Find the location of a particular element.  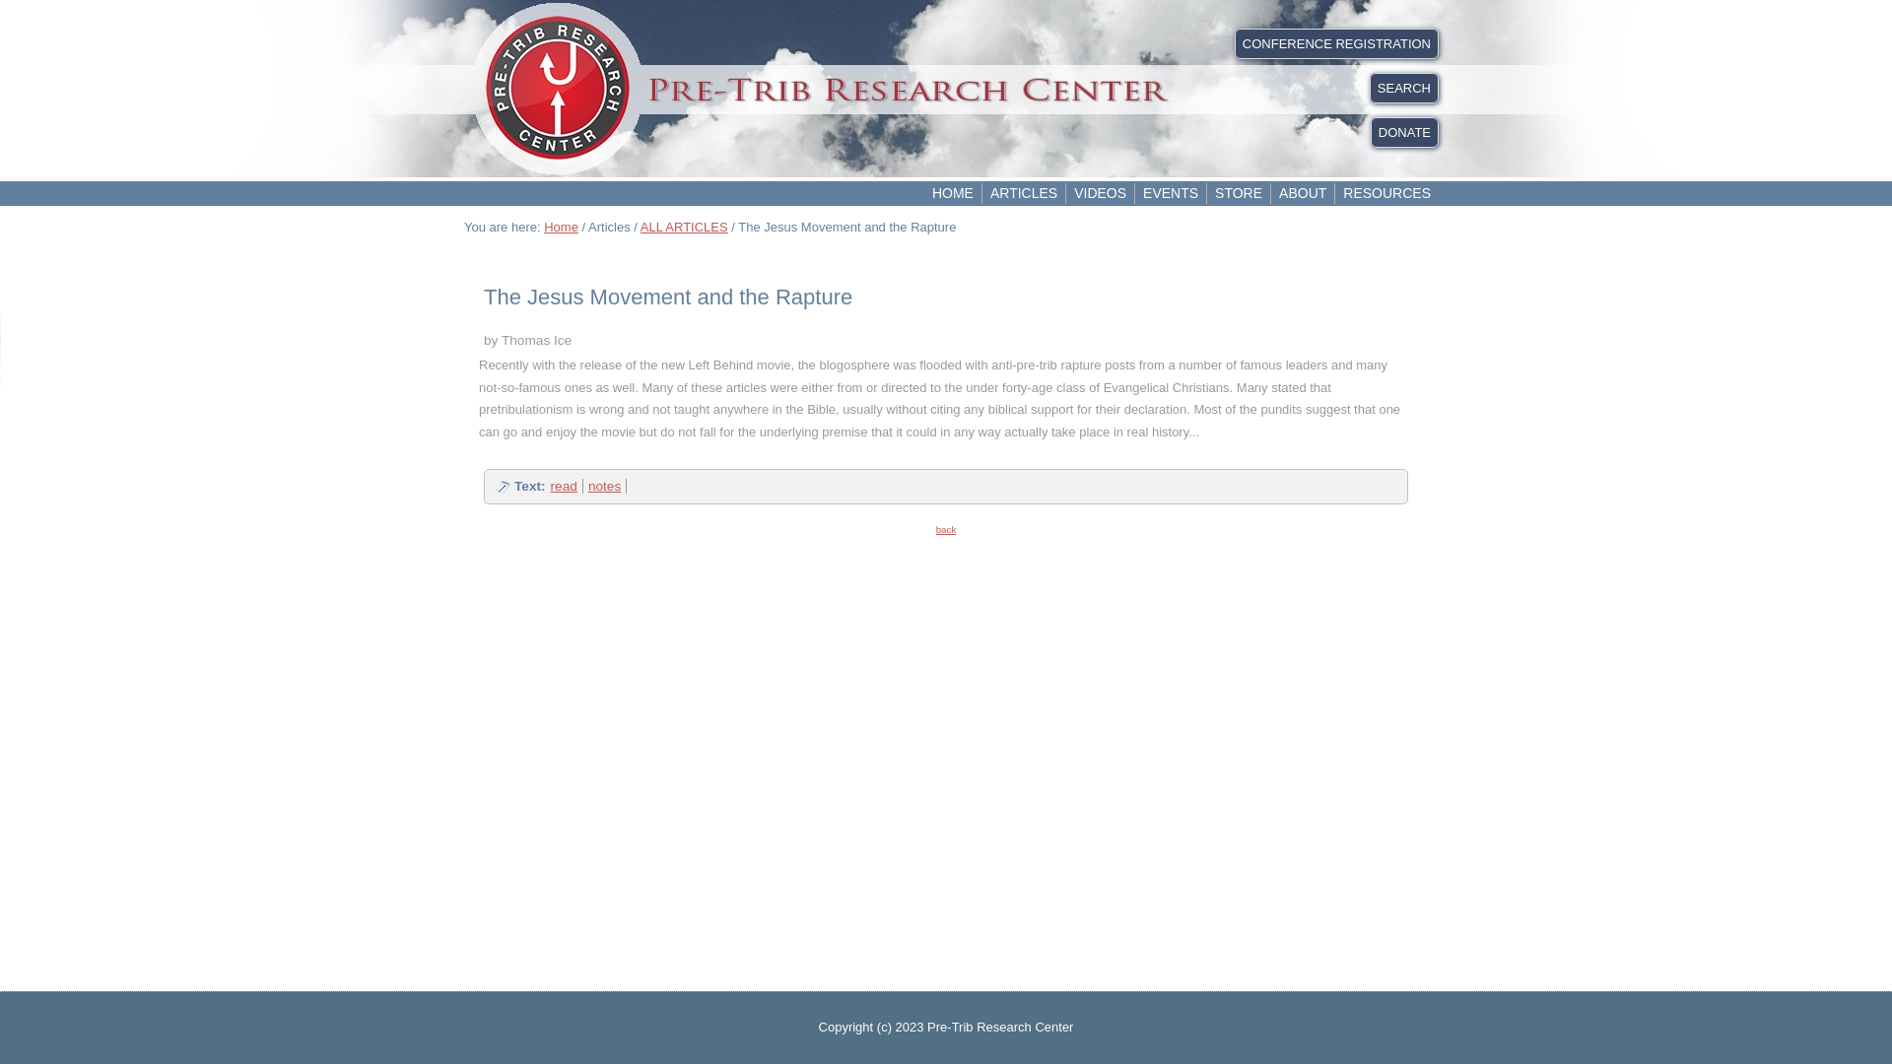

CONFERENCE REGISTRATION is located at coordinates (1336, 43).